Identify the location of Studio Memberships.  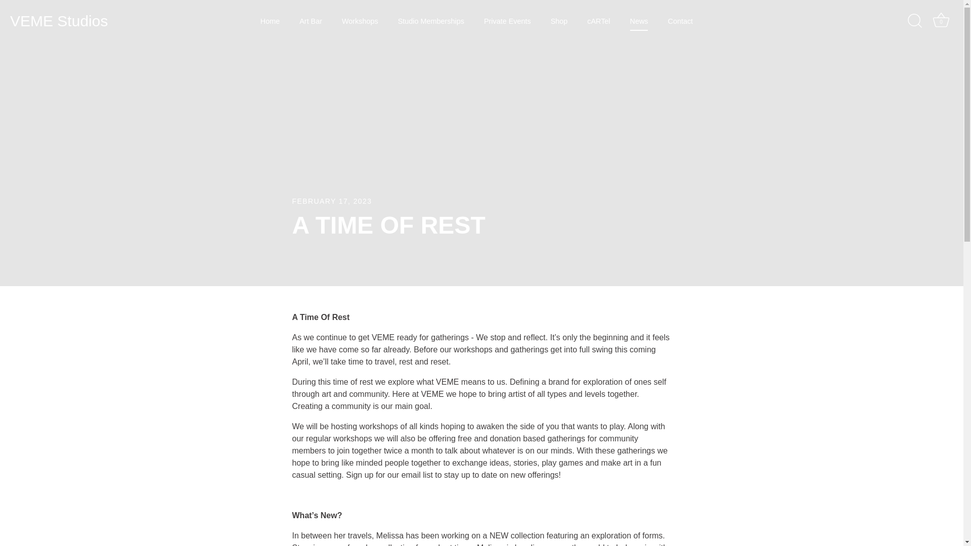
(431, 21).